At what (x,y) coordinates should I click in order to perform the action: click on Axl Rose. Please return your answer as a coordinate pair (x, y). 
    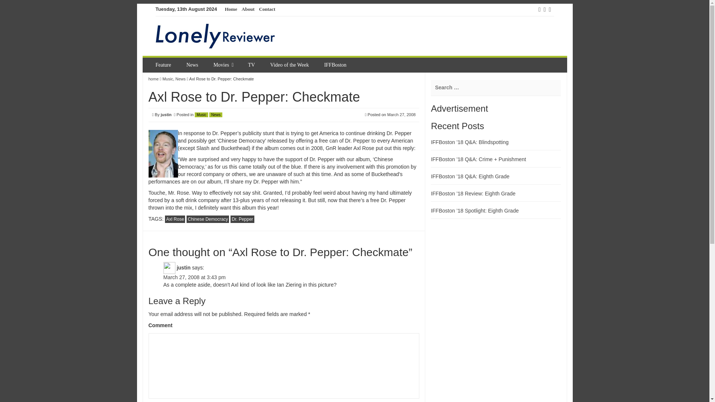
    Looking at the image, I should click on (175, 219).